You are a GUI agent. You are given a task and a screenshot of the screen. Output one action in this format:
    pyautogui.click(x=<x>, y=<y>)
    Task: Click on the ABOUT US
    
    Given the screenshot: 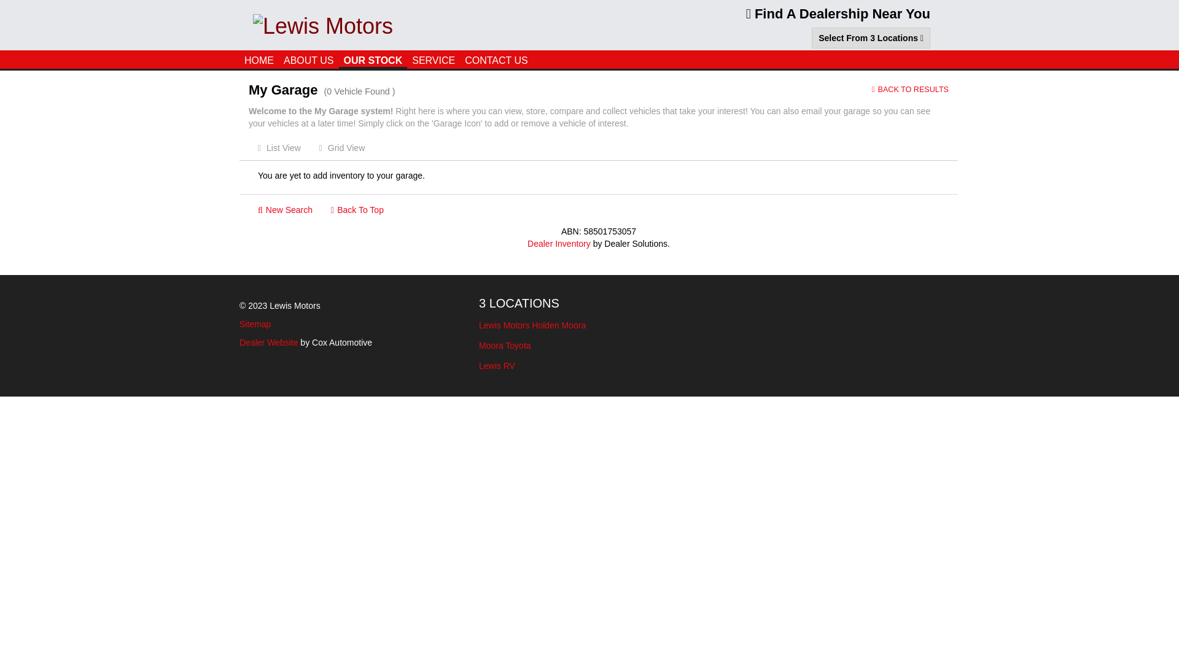 What is the action you would take?
    pyautogui.click(x=309, y=59)
    